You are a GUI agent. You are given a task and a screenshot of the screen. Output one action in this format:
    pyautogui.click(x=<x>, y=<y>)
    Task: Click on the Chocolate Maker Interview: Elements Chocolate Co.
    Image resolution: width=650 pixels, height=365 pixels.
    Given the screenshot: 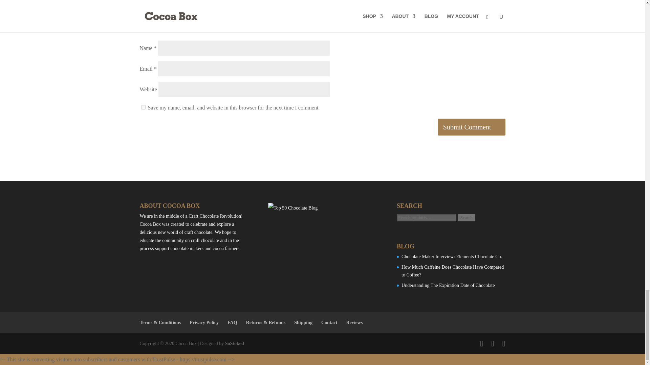 What is the action you would take?
    pyautogui.click(x=452, y=256)
    